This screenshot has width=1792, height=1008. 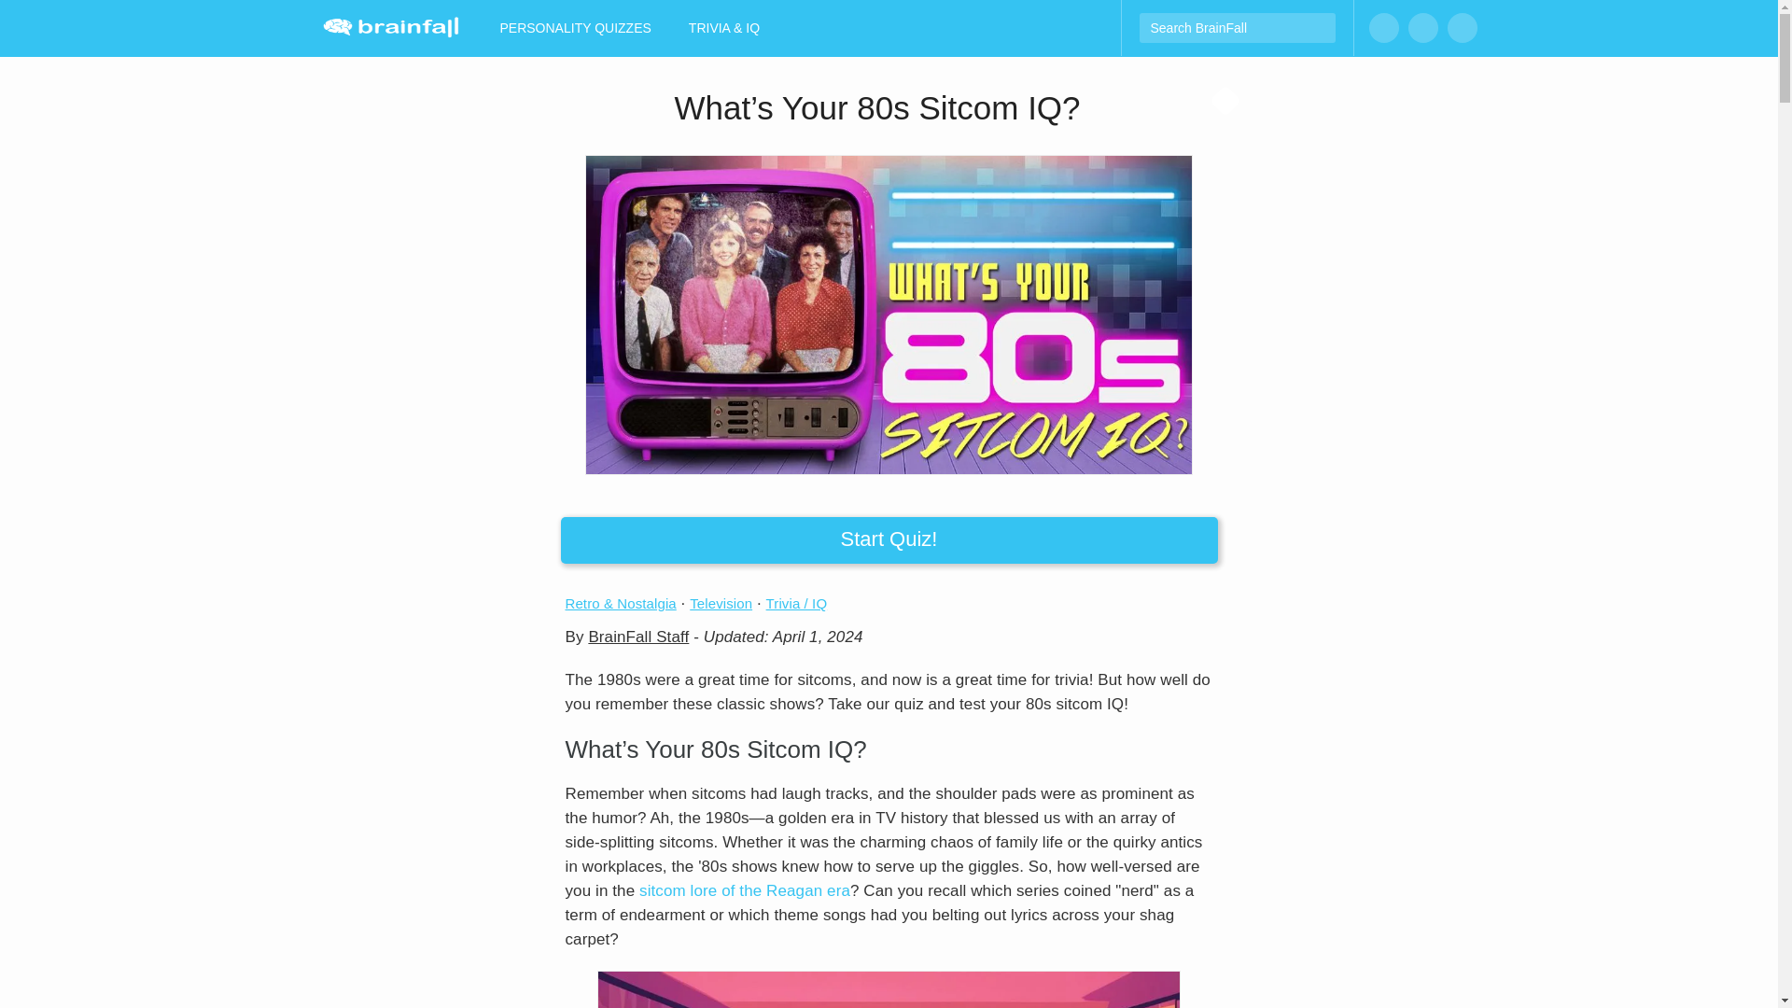 What do you see at coordinates (1421, 28) in the screenshot?
I see `Follow us on Instagram!` at bounding box center [1421, 28].